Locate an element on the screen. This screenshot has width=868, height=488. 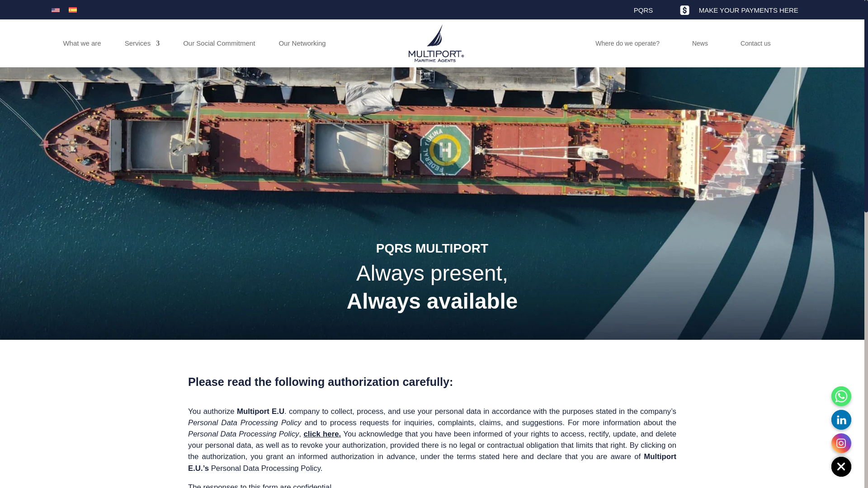
What we are is located at coordinates (81, 45).